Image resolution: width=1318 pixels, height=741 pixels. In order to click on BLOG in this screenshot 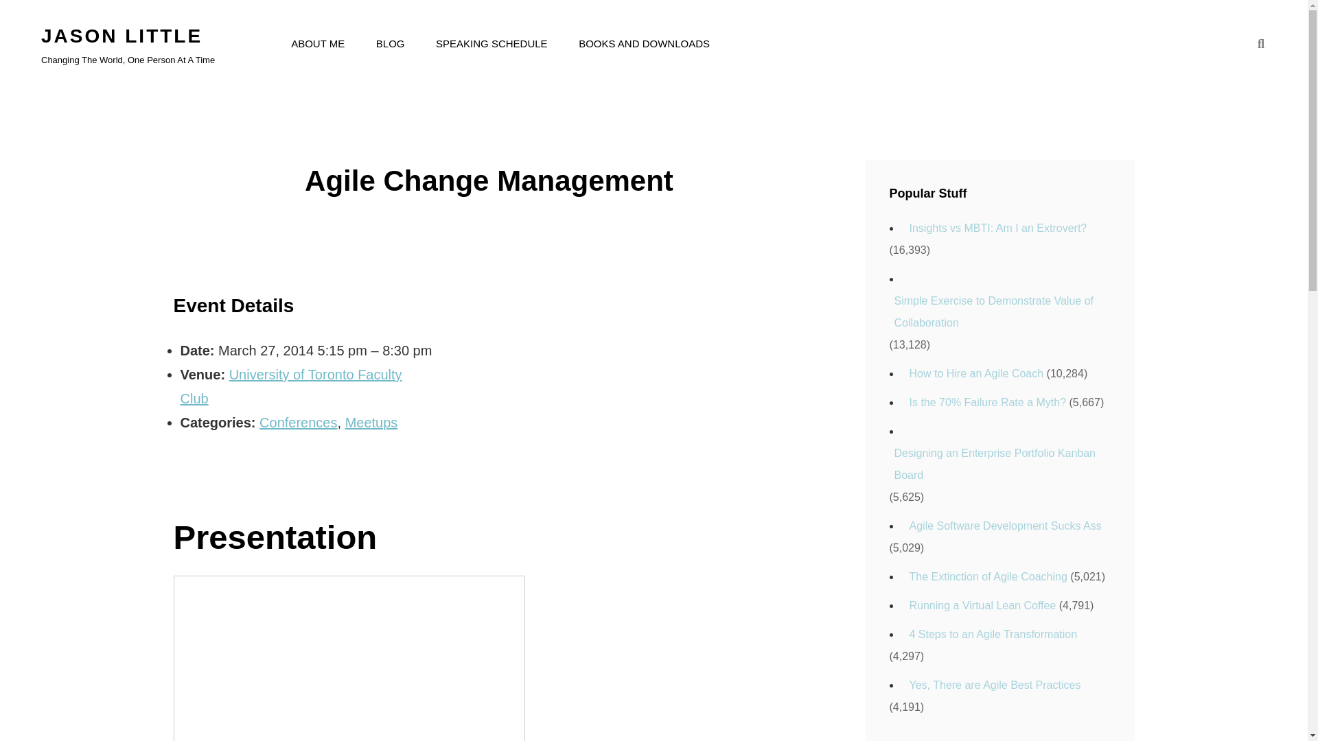, I will do `click(391, 43)`.